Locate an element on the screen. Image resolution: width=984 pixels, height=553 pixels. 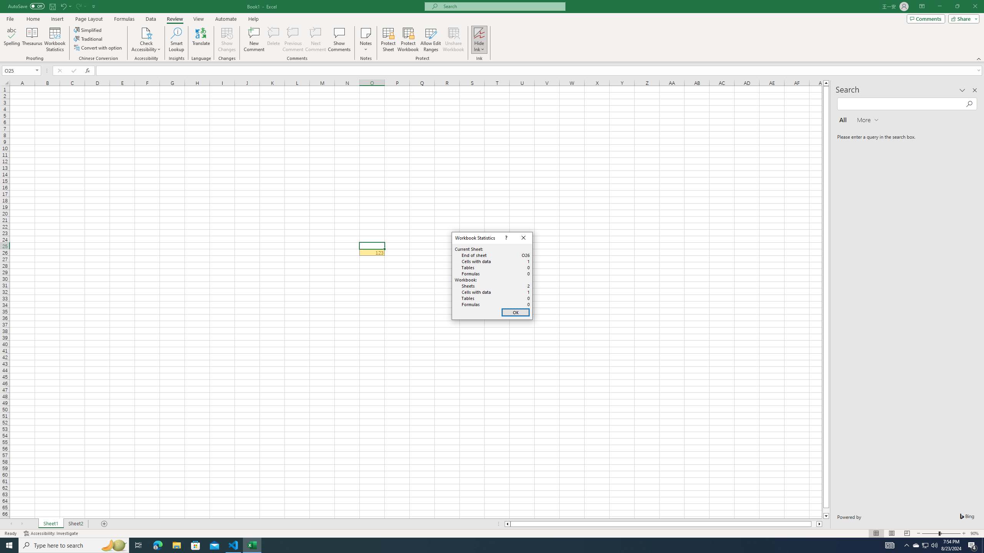
Translate is located at coordinates (201, 40).